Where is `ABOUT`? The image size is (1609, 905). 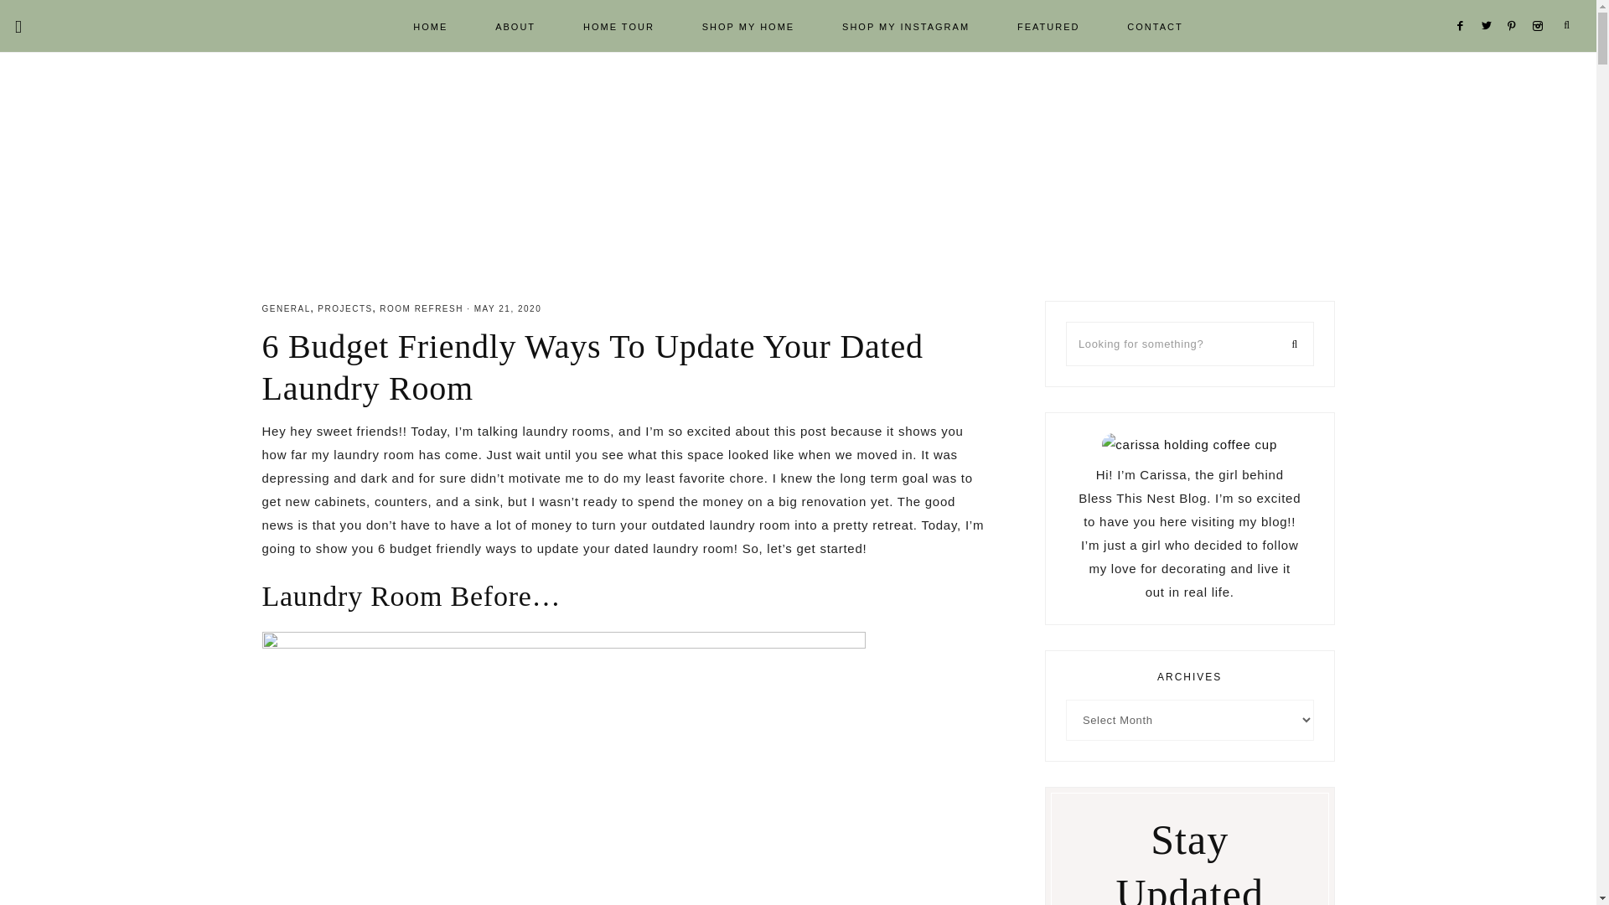 ABOUT is located at coordinates (515, 25).